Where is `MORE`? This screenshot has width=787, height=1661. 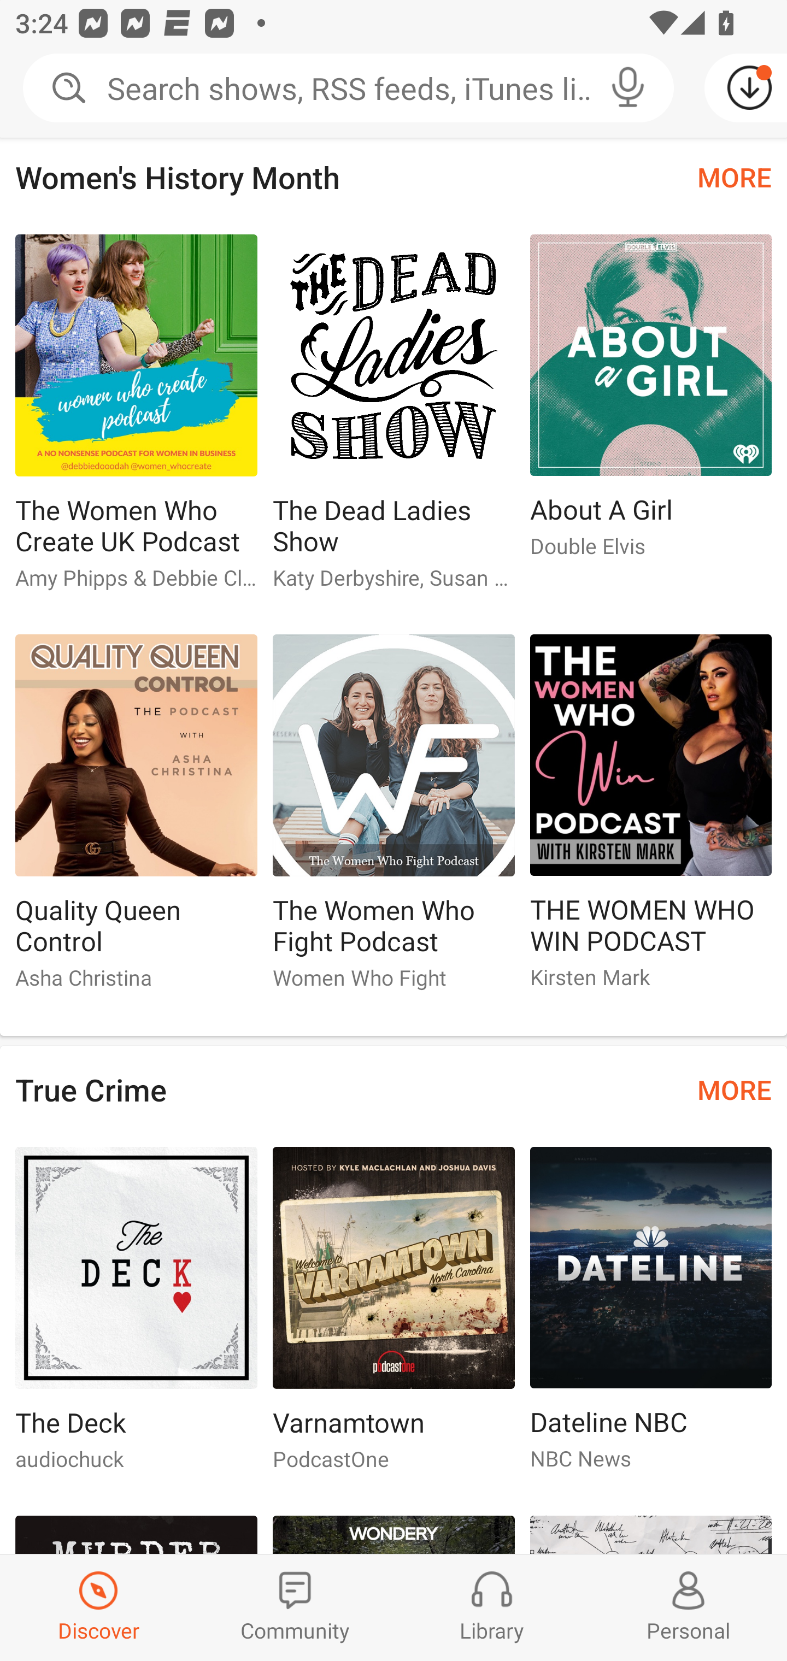 MORE is located at coordinates (735, 1089).